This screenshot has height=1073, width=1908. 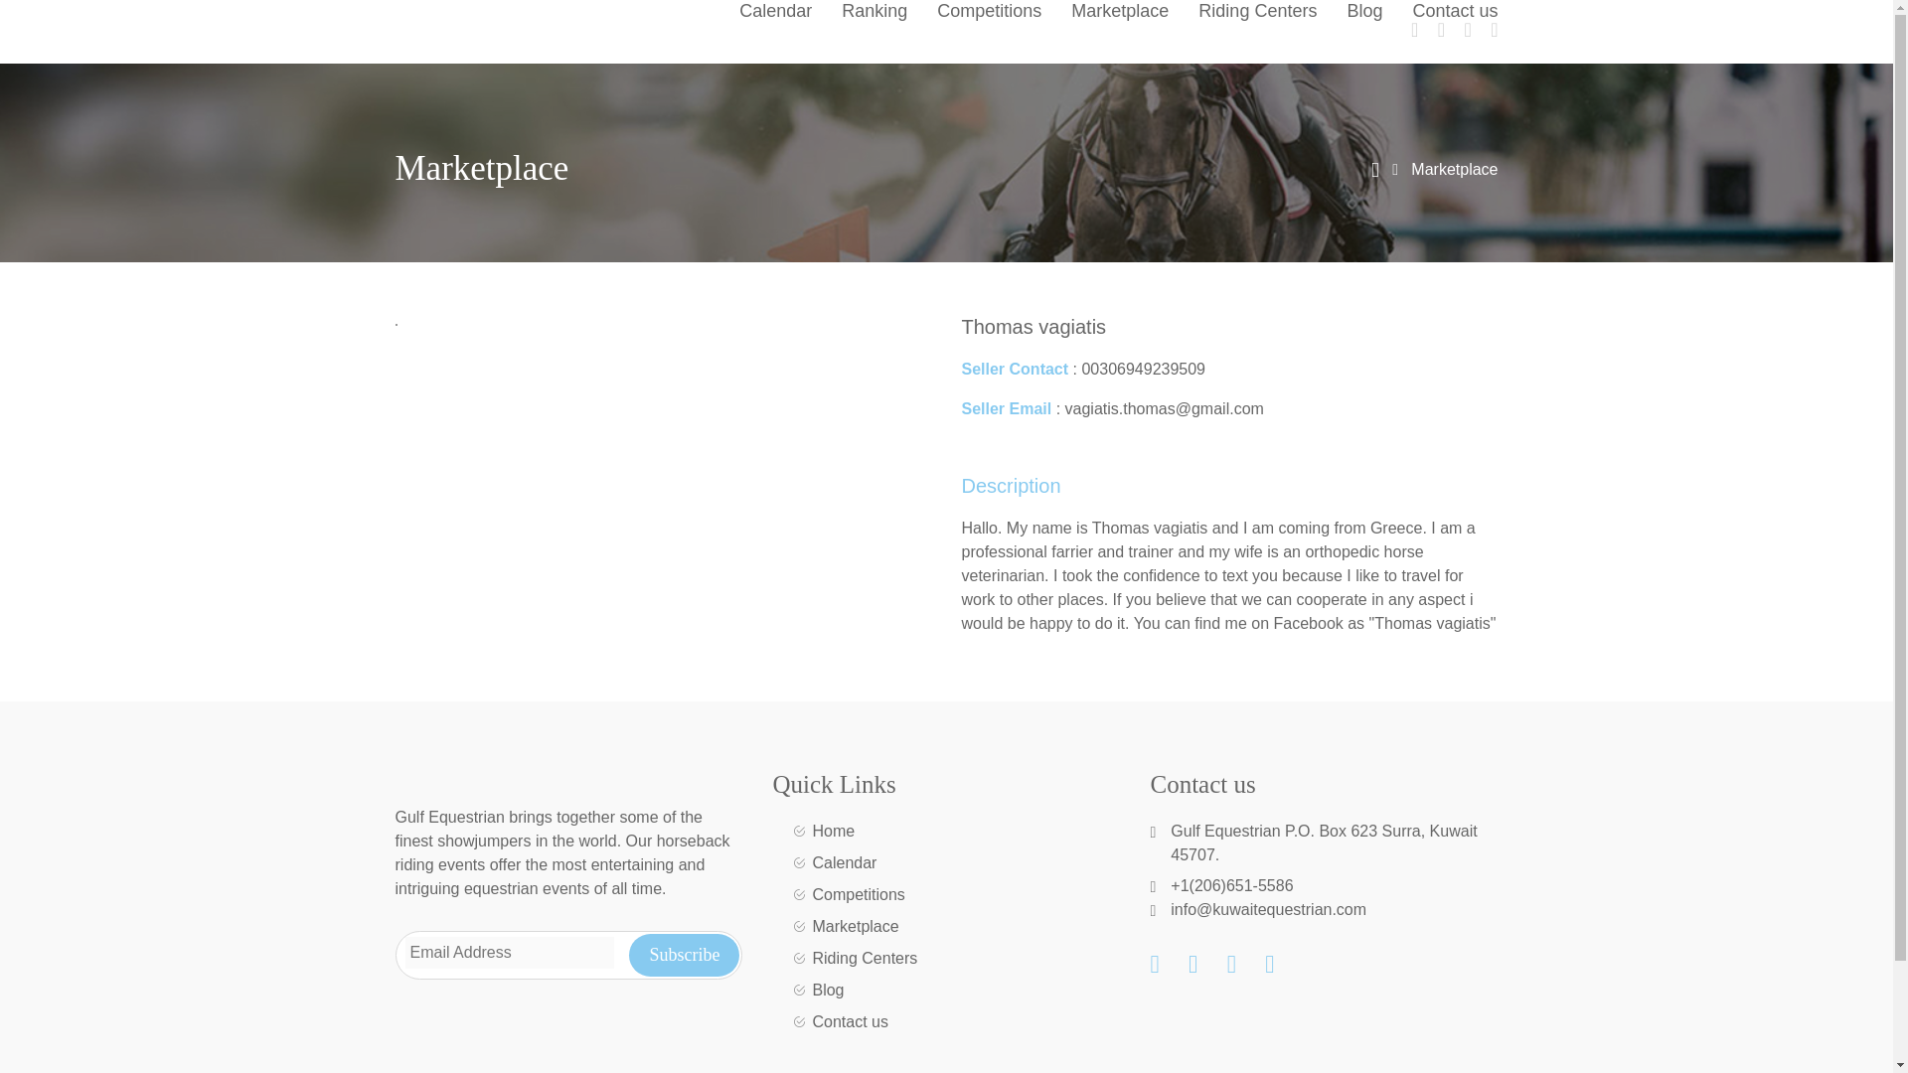 I want to click on Contact us, so click(x=1447, y=16).